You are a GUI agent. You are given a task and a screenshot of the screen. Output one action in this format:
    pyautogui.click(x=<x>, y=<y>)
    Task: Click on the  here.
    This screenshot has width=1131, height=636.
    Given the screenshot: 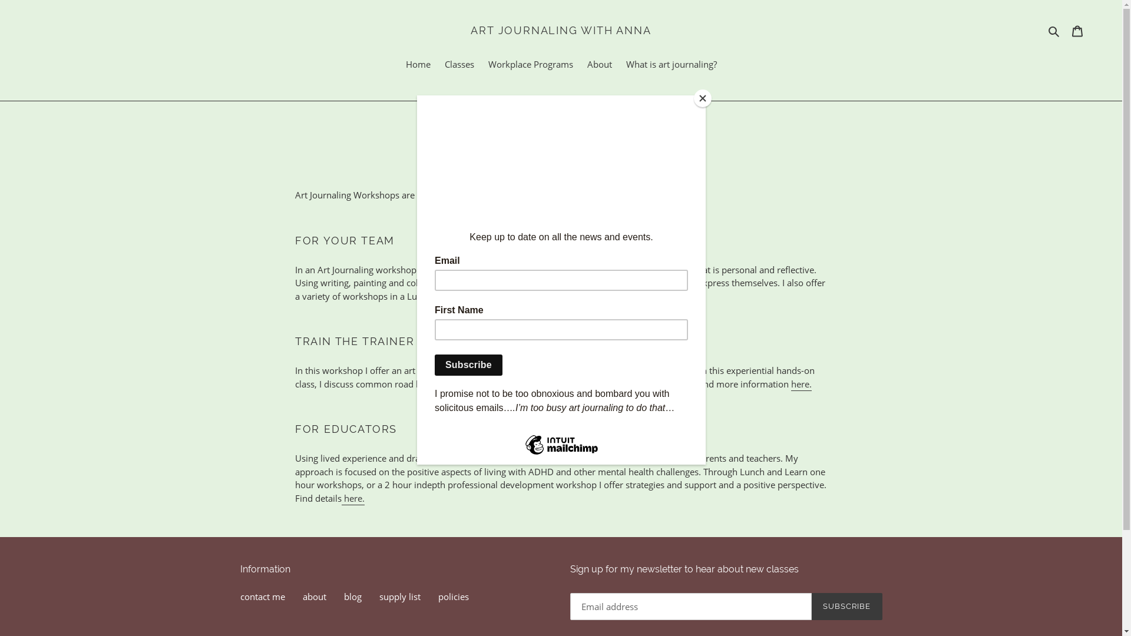 What is the action you would take?
    pyautogui.click(x=353, y=499)
    